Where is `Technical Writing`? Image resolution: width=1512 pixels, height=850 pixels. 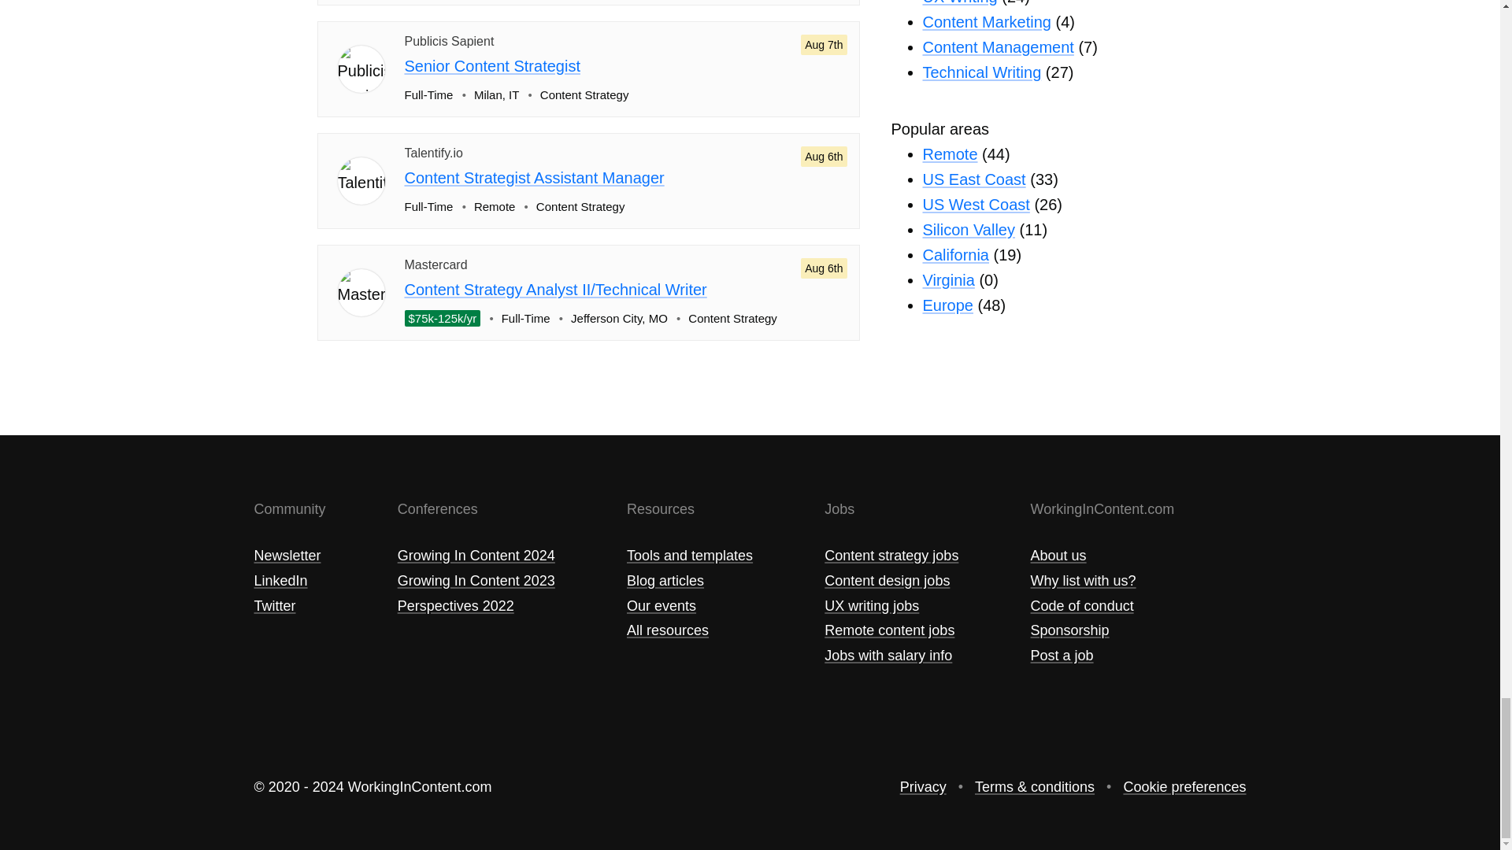
Technical Writing is located at coordinates (981, 72).